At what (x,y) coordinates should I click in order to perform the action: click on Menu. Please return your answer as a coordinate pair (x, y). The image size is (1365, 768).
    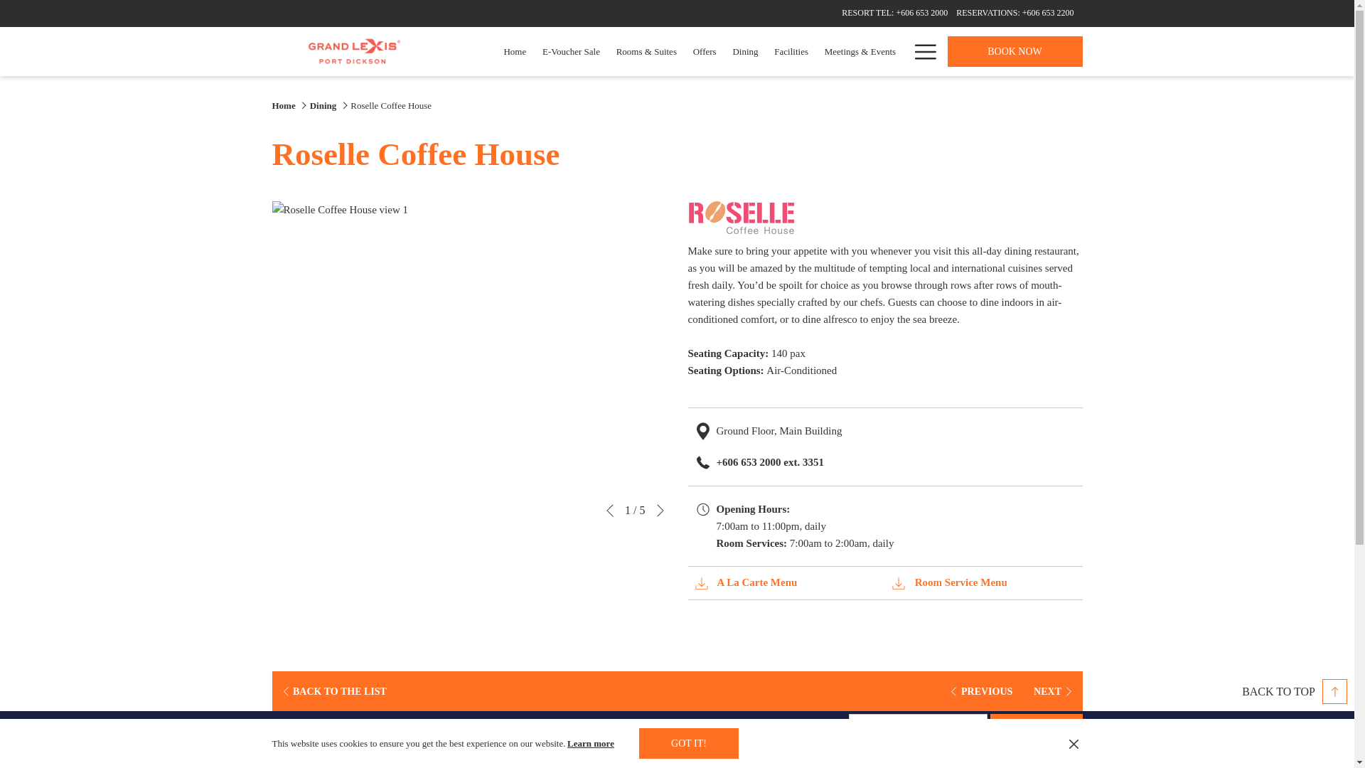
    Looking at the image, I should click on (924, 51).